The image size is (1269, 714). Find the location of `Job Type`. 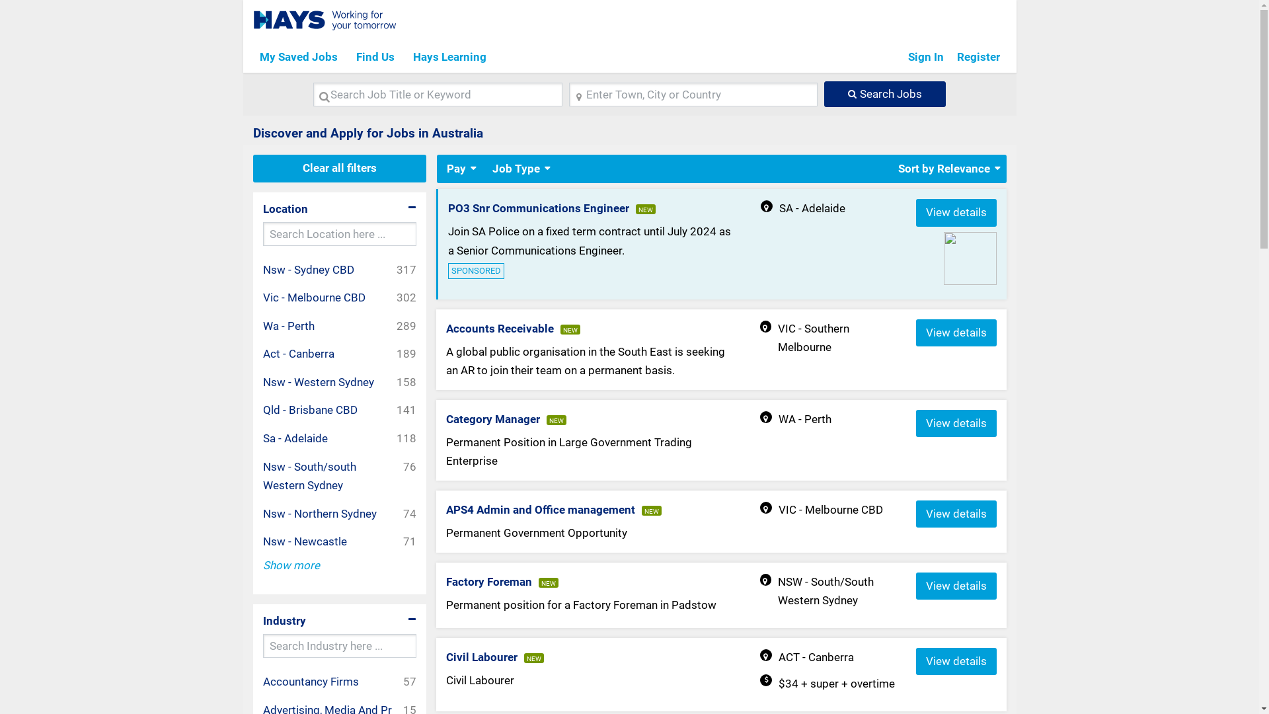

Job Type is located at coordinates (516, 169).